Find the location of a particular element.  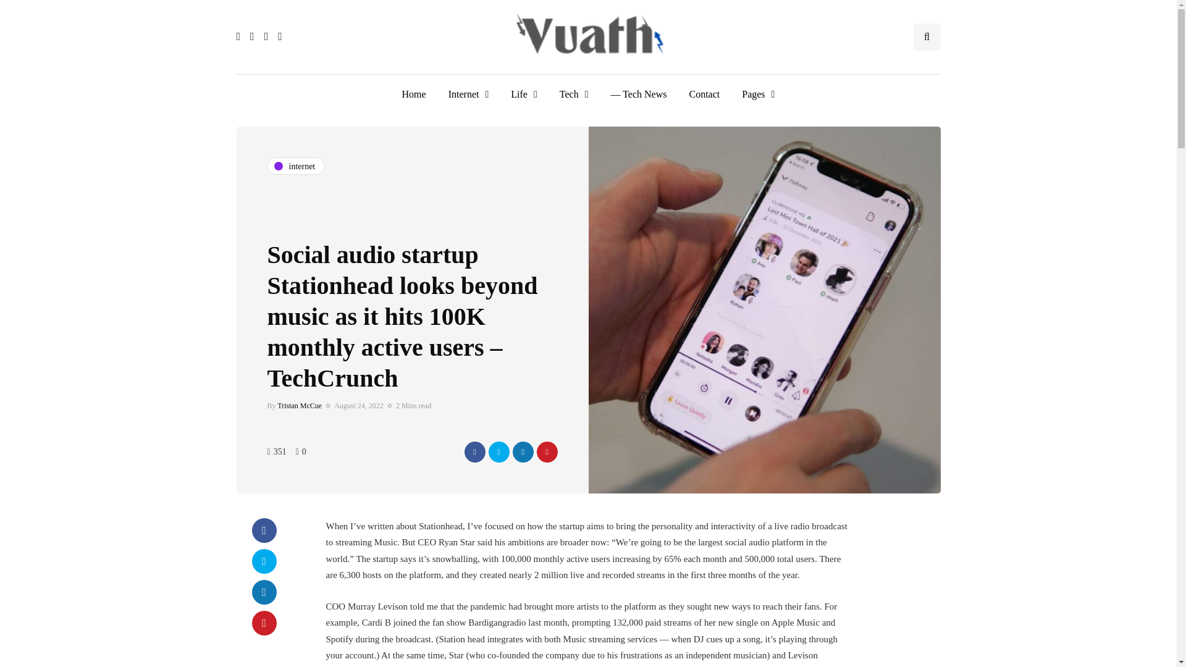

Posts by Tristan McCue is located at coordinates (299, 406).